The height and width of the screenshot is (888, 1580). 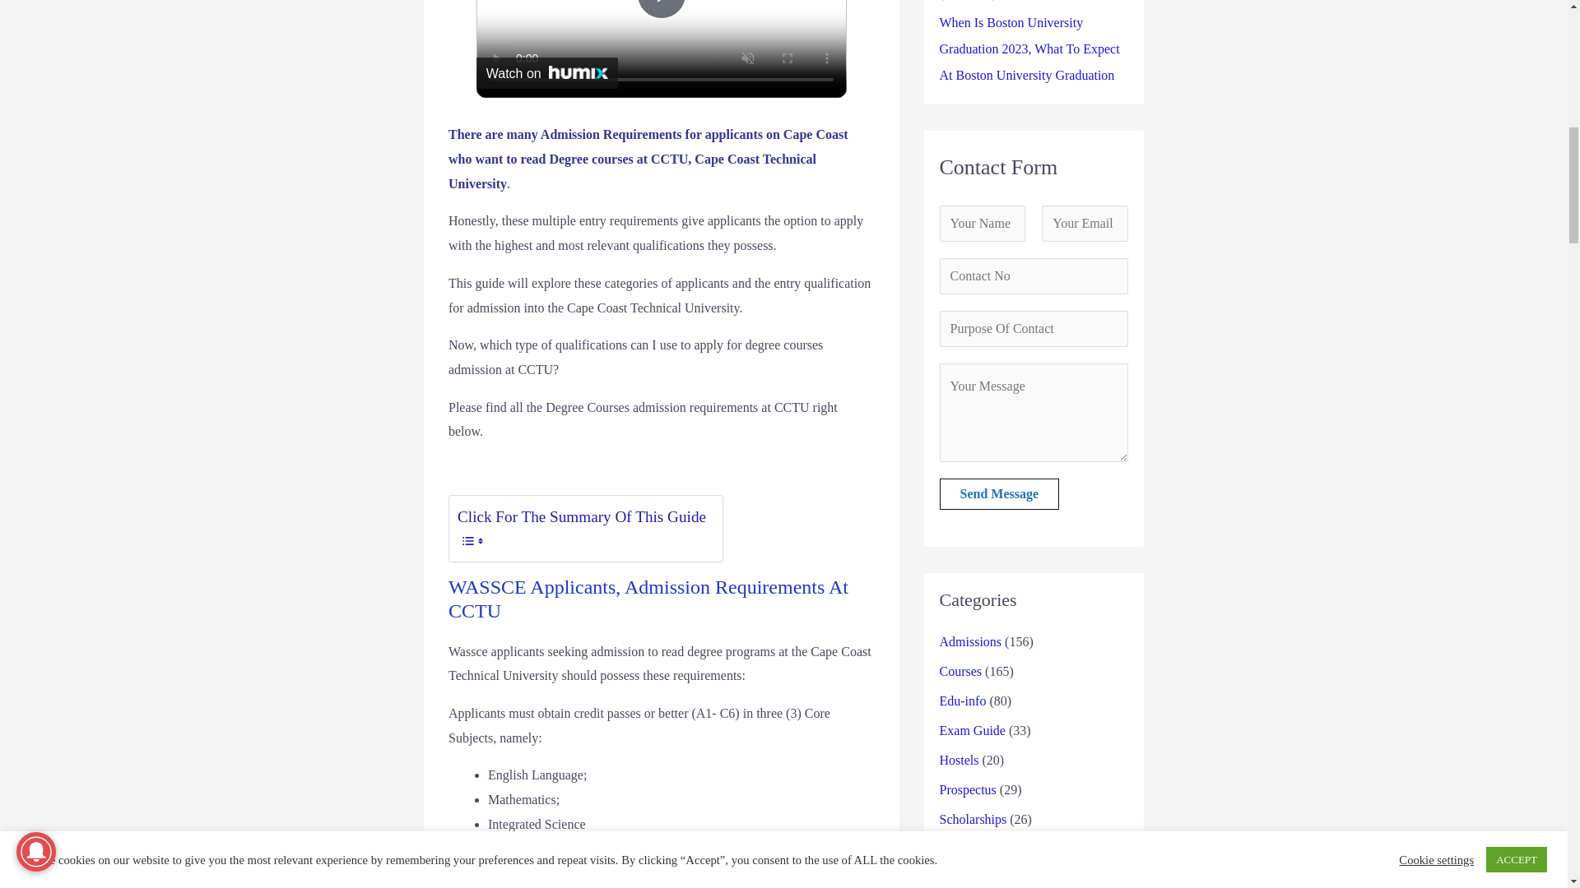 What do you see at coordinates (661, 9) in the screenshot?
I see `Play Video` at bounding box center [661, 9].